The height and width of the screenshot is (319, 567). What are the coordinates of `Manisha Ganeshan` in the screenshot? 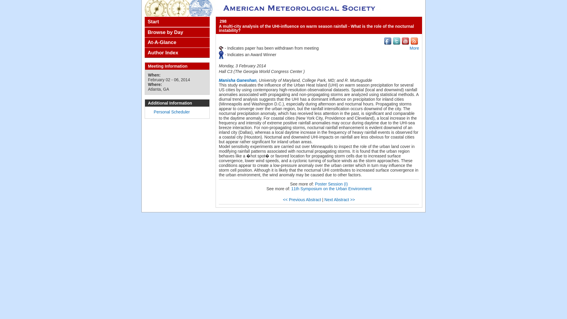 It's located at (238, 80).